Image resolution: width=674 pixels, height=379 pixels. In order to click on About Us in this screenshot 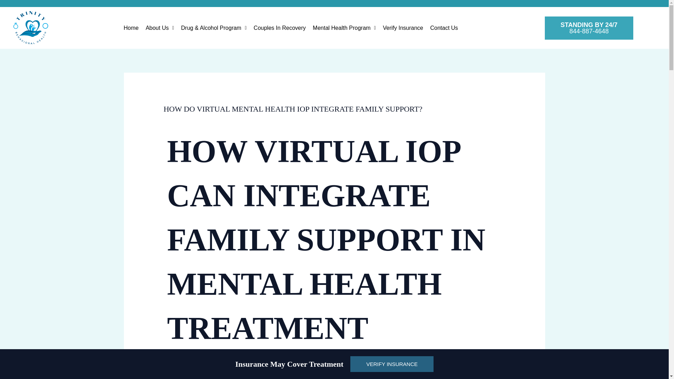, I will do `click(160, 28)`.